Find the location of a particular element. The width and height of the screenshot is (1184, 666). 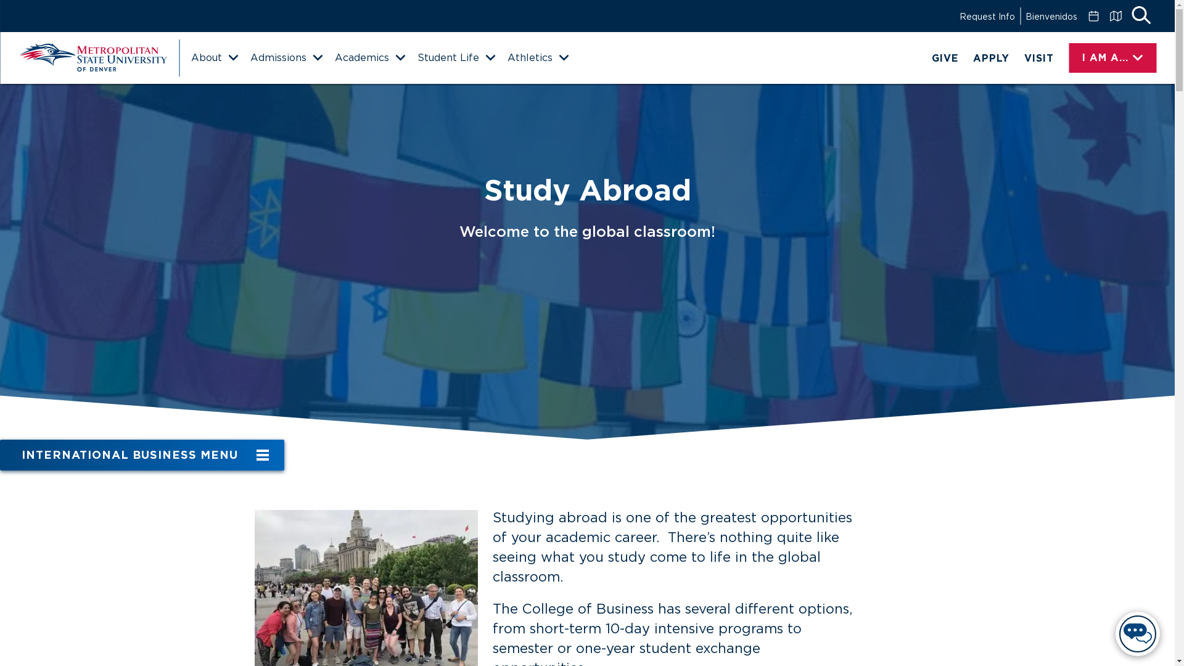

Search is located at coordinates (1141, 16).